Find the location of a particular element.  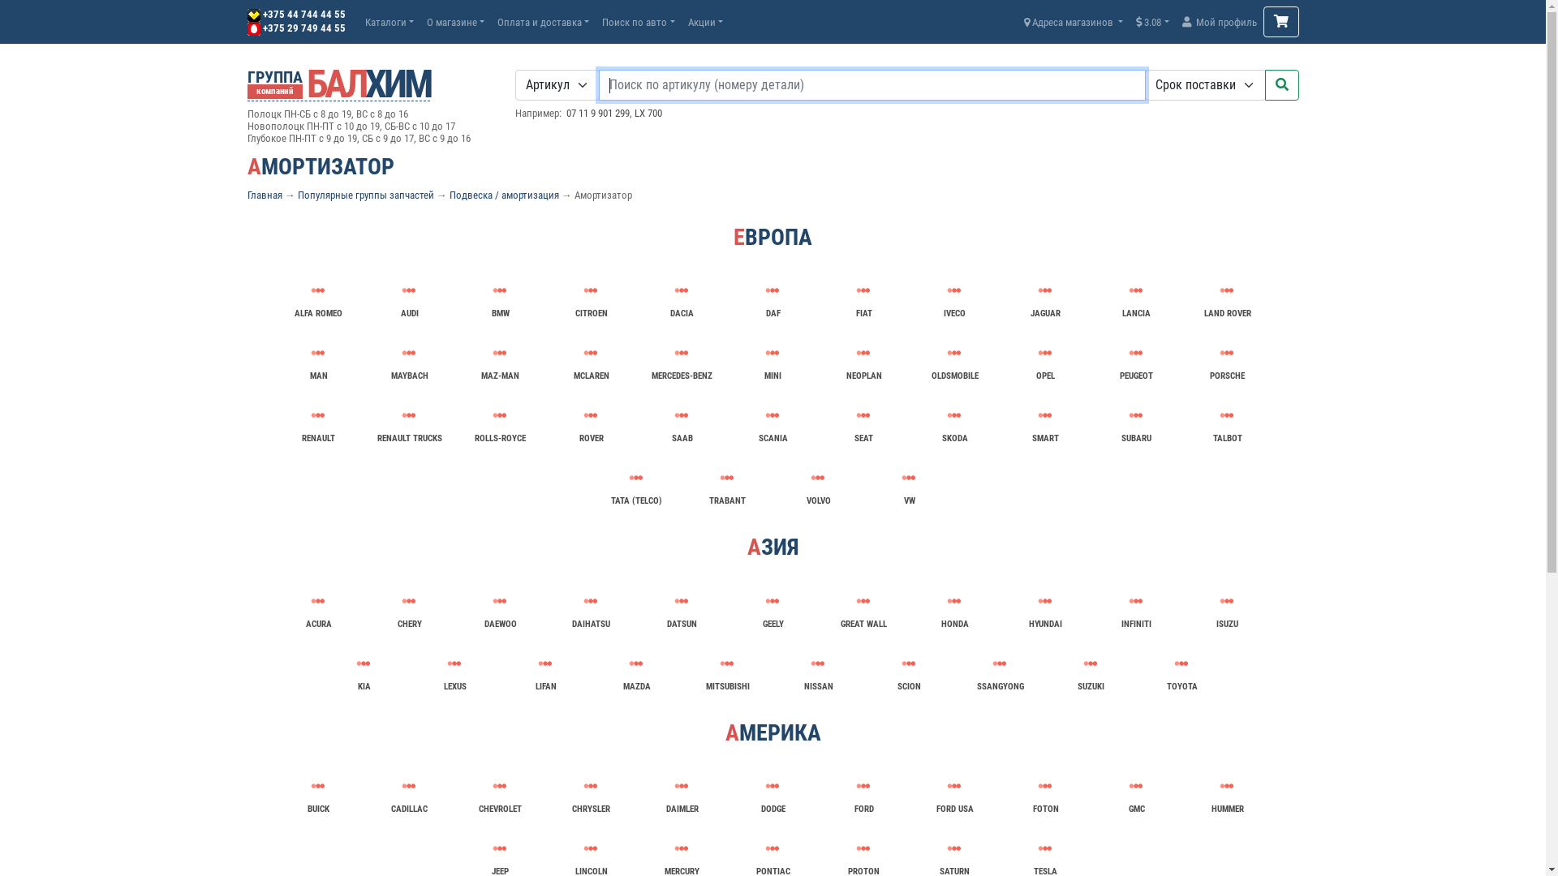

BUICK is located at coordinates (318, 786).